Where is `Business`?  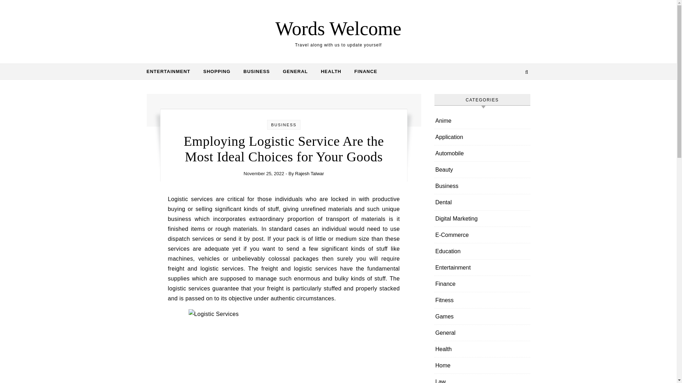 Business is located at coordinates (447, 186).